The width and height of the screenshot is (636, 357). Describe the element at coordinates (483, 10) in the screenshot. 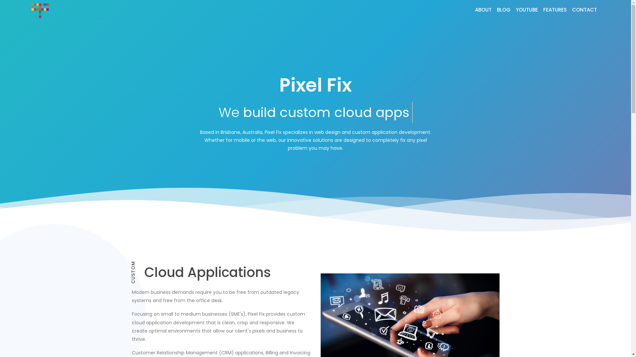

I see `ABOUT` at that location.